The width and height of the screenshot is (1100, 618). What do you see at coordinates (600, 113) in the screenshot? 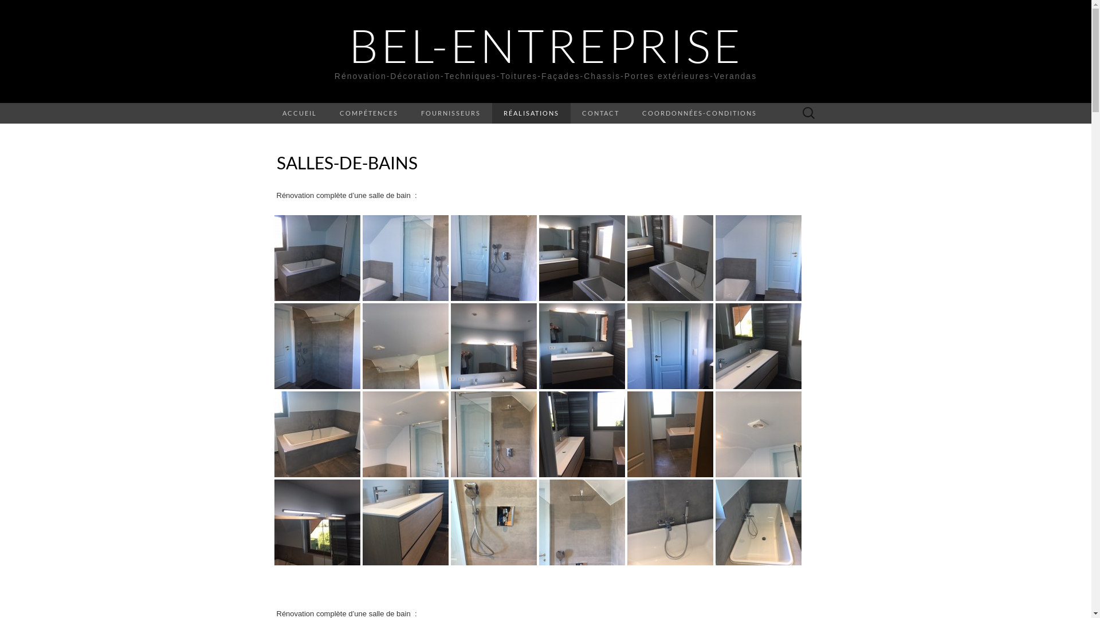
I see `CONTACT` at bounding box center [600, 113].